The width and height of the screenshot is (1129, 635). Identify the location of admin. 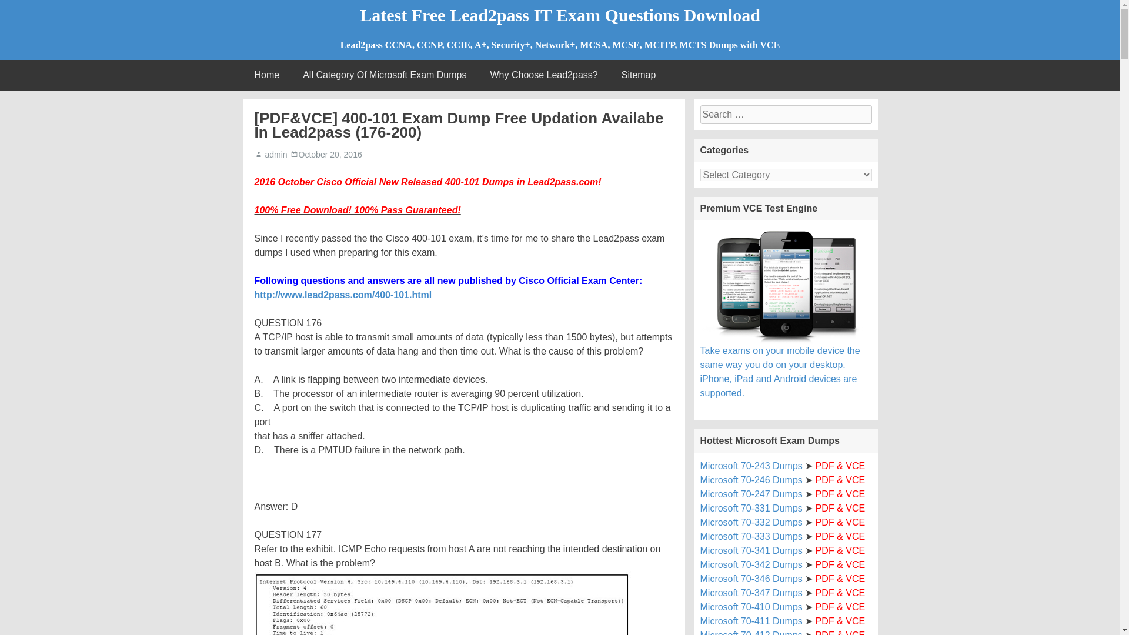
(275, 154).